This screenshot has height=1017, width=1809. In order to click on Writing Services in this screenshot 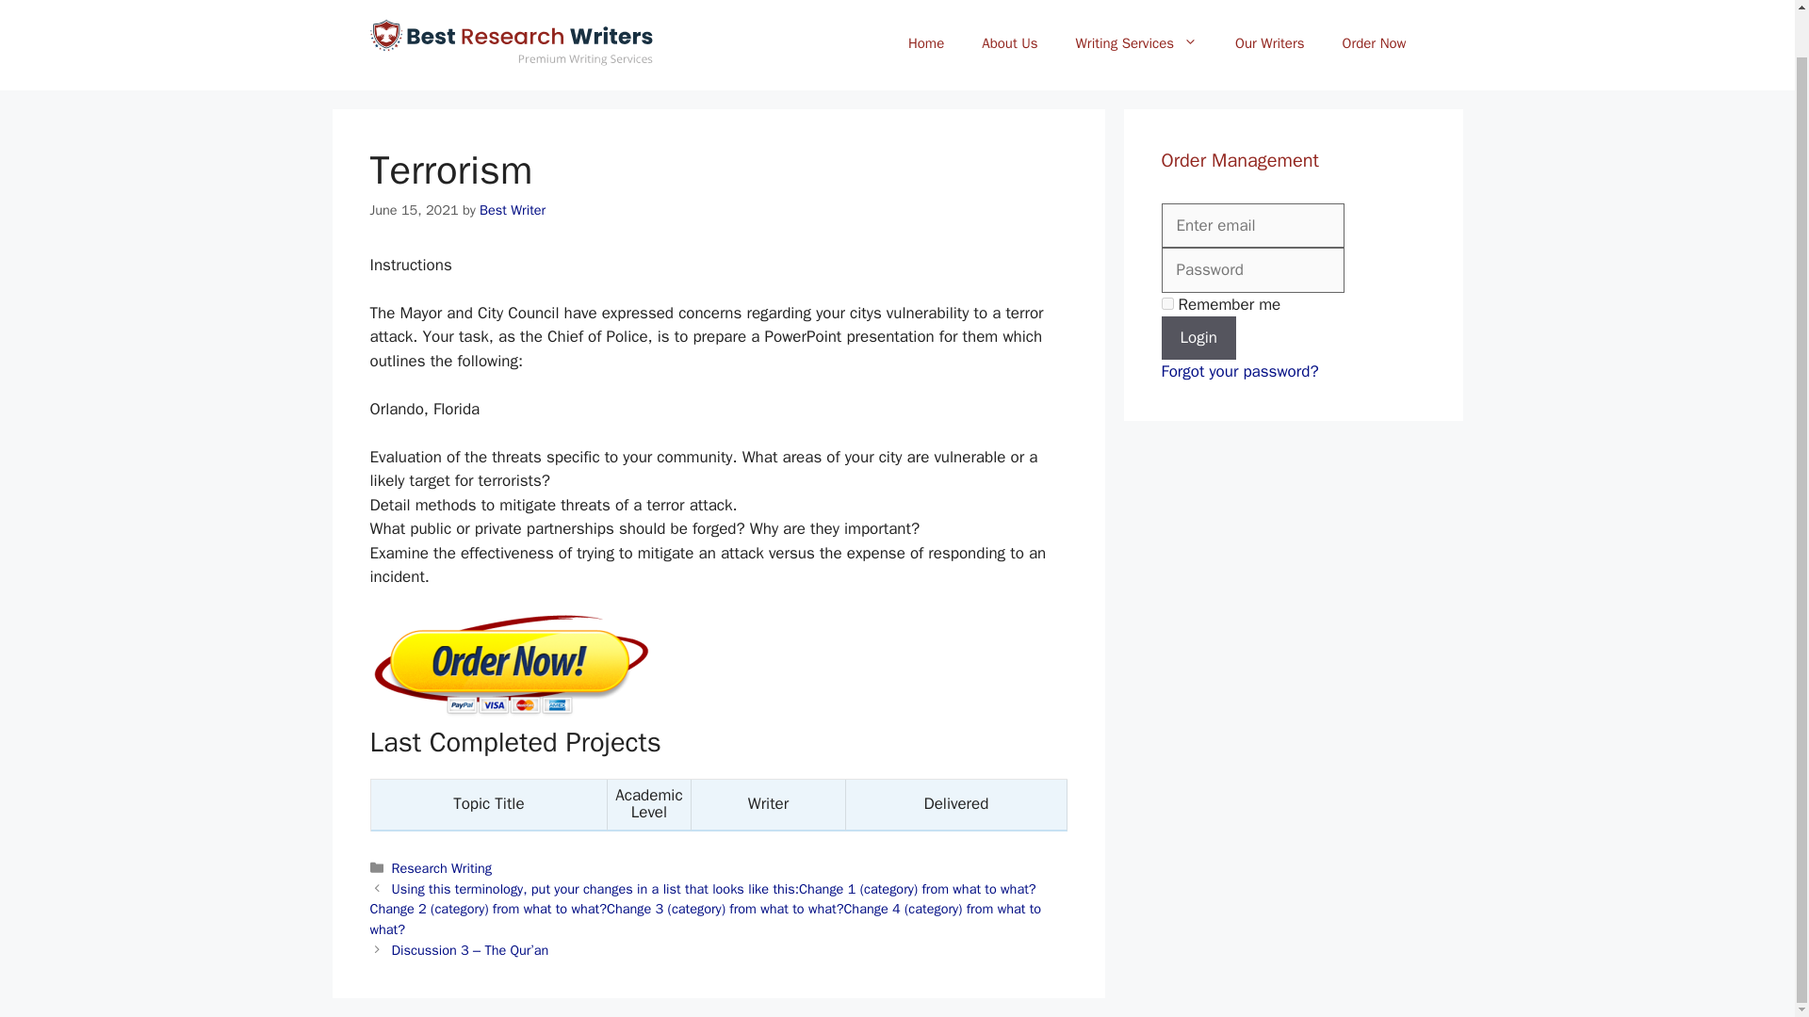, I will do `click(1136, 43)`.